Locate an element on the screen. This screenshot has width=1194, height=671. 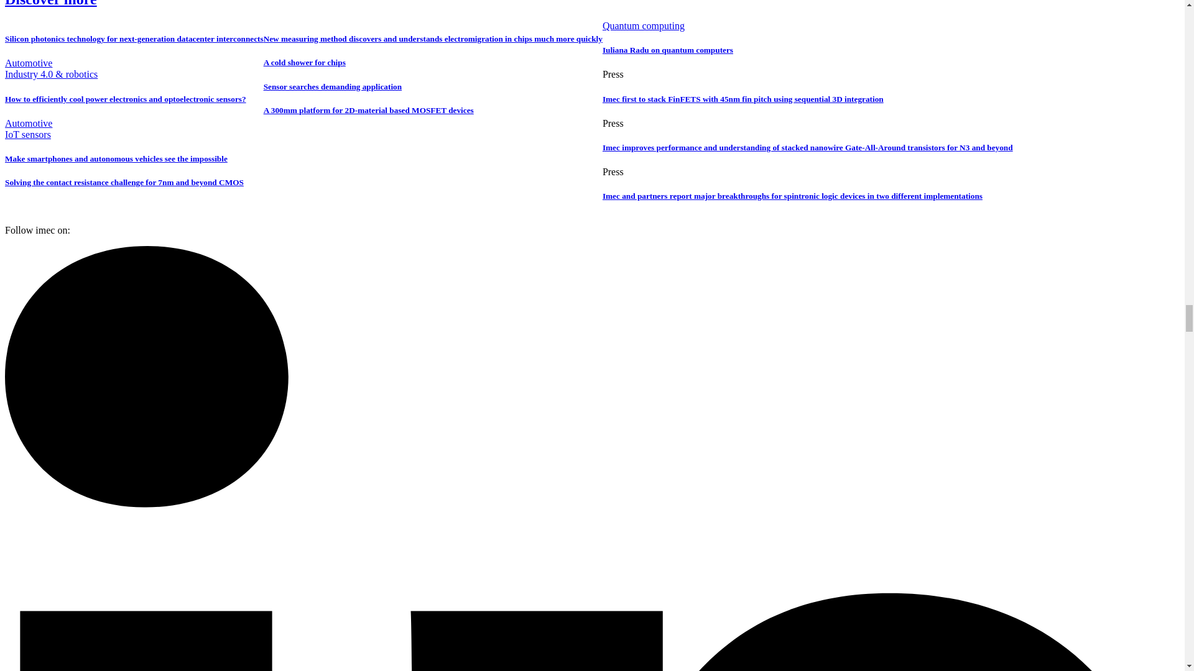
Automotive is located at coordinates (29, 123).